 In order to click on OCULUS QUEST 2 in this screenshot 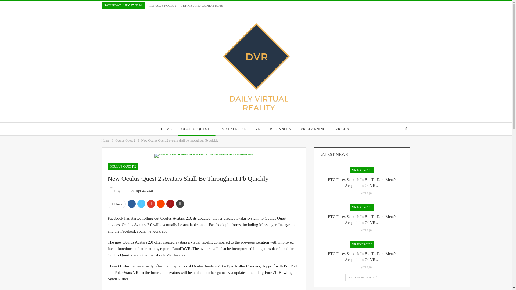, I will do `click(197, 129)`.